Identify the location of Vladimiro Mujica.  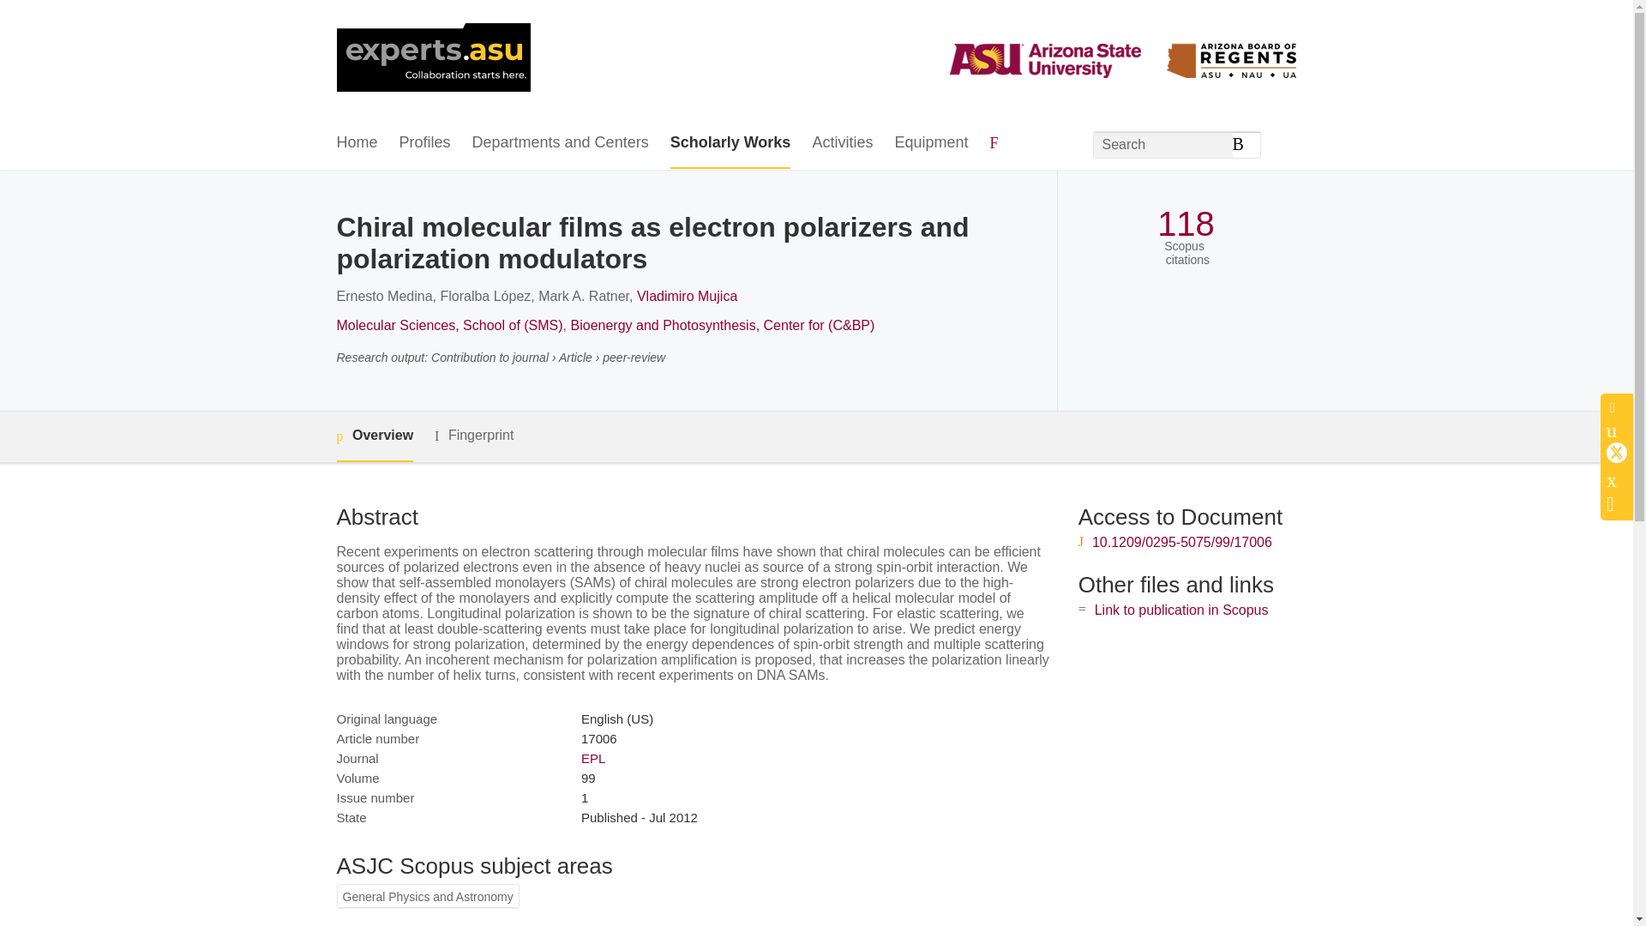
(688, 296).